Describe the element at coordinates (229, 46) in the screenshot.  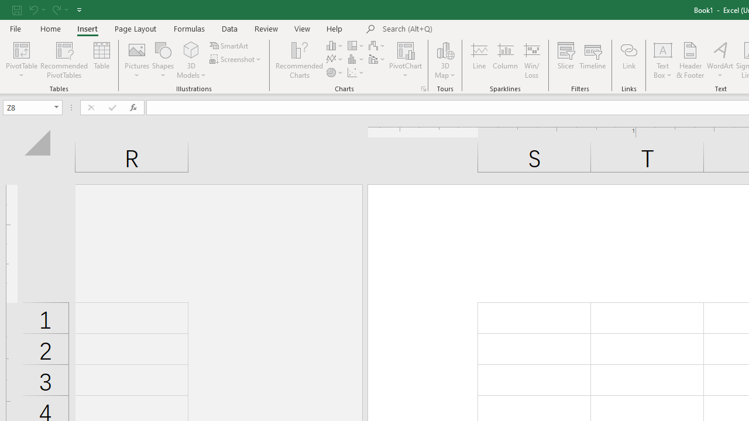
I see `SmartArt...` at that location.